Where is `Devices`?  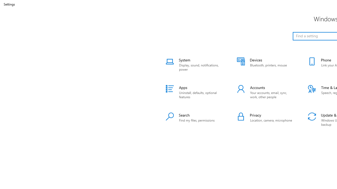 Devices is located at coordinates (266, 65).